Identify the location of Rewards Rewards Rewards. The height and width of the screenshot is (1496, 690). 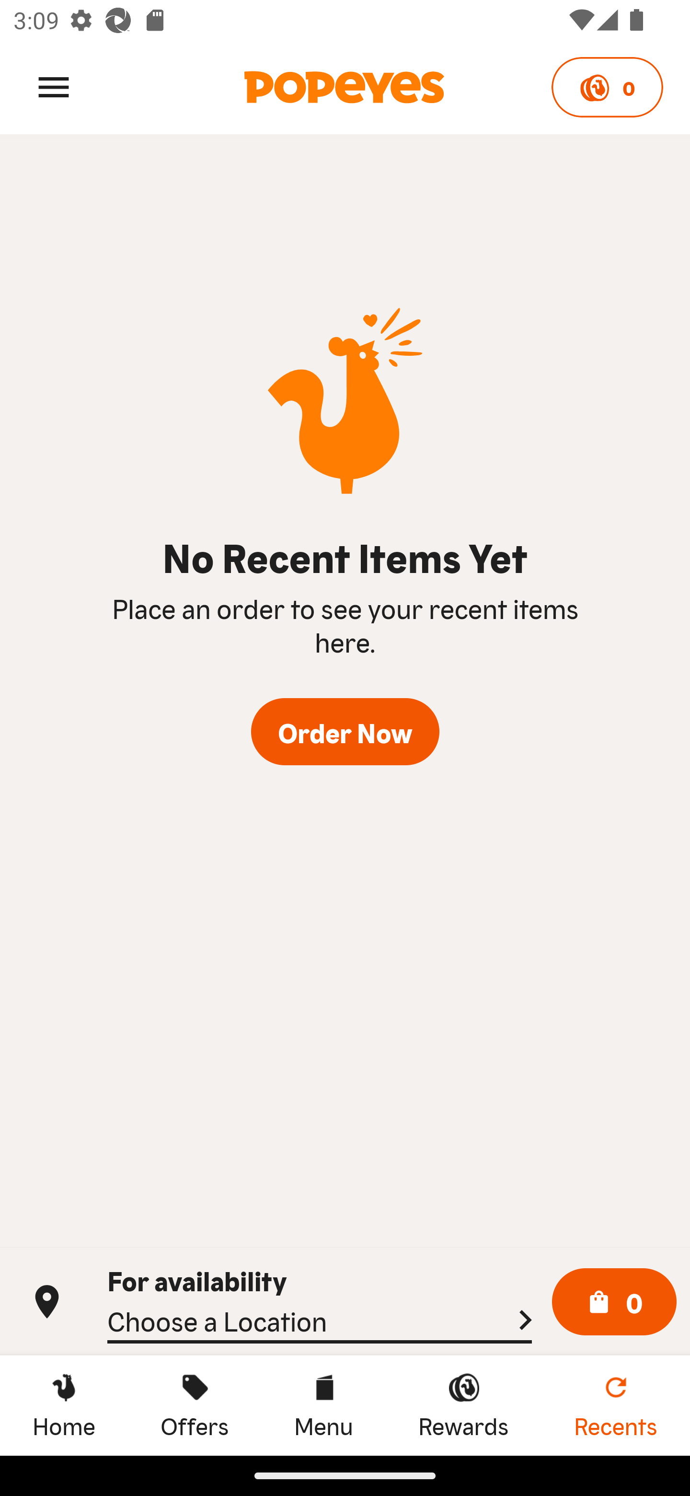
(463, 1405).